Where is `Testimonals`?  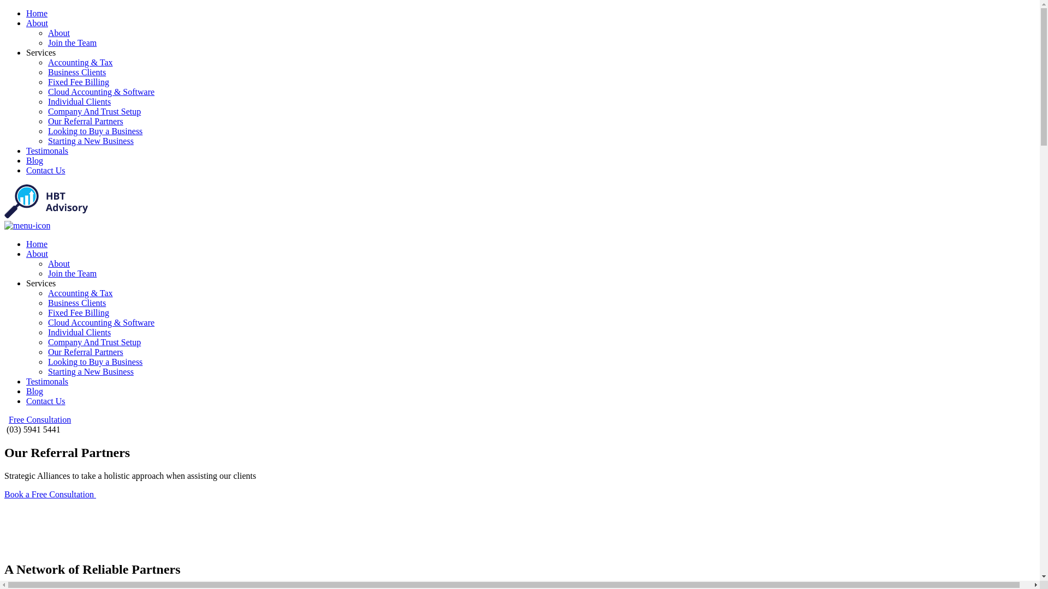
Testimonals is located at coordinates (47, 382).